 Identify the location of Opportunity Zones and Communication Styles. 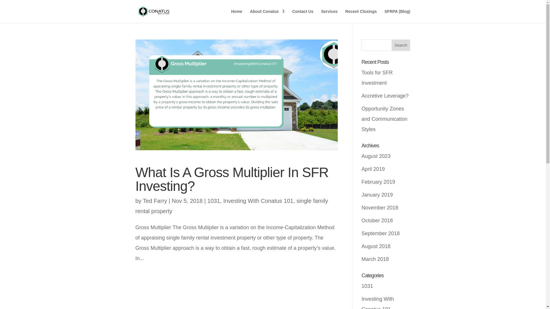
(384, 119).